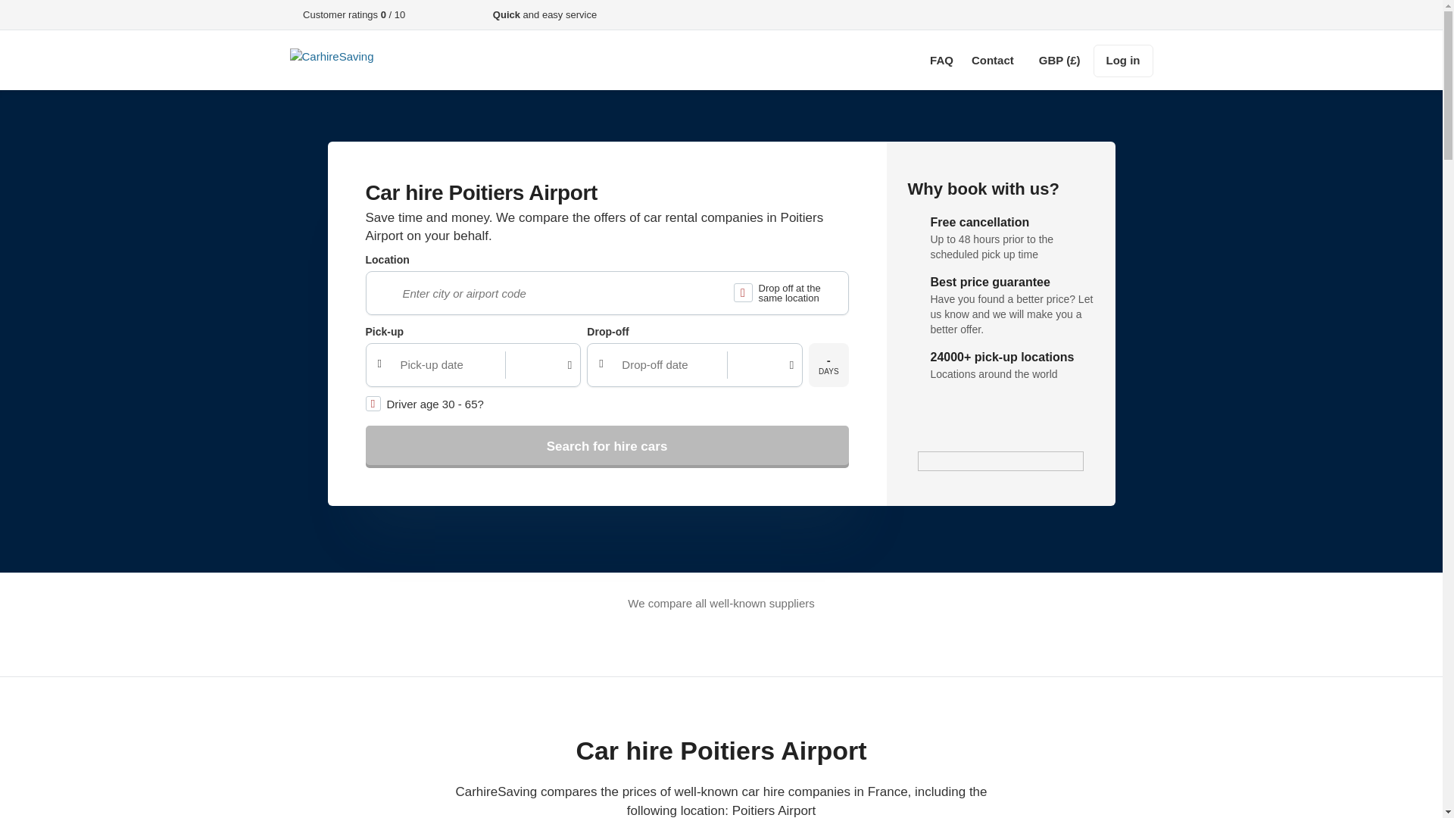 This screenshot has height=818, width=1454. What do you see at coordinates (606, 446) in the screenshot?
I see `Search for hire cars` at bounding box center [606, 446].